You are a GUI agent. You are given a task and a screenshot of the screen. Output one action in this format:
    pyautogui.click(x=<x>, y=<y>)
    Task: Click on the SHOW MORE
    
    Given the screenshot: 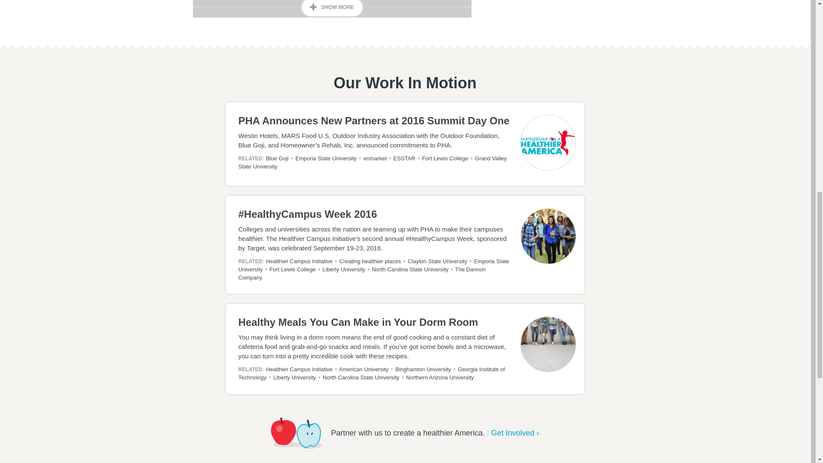 What is the action you would take?
    pyautogui.click(x=332, y=9)
    